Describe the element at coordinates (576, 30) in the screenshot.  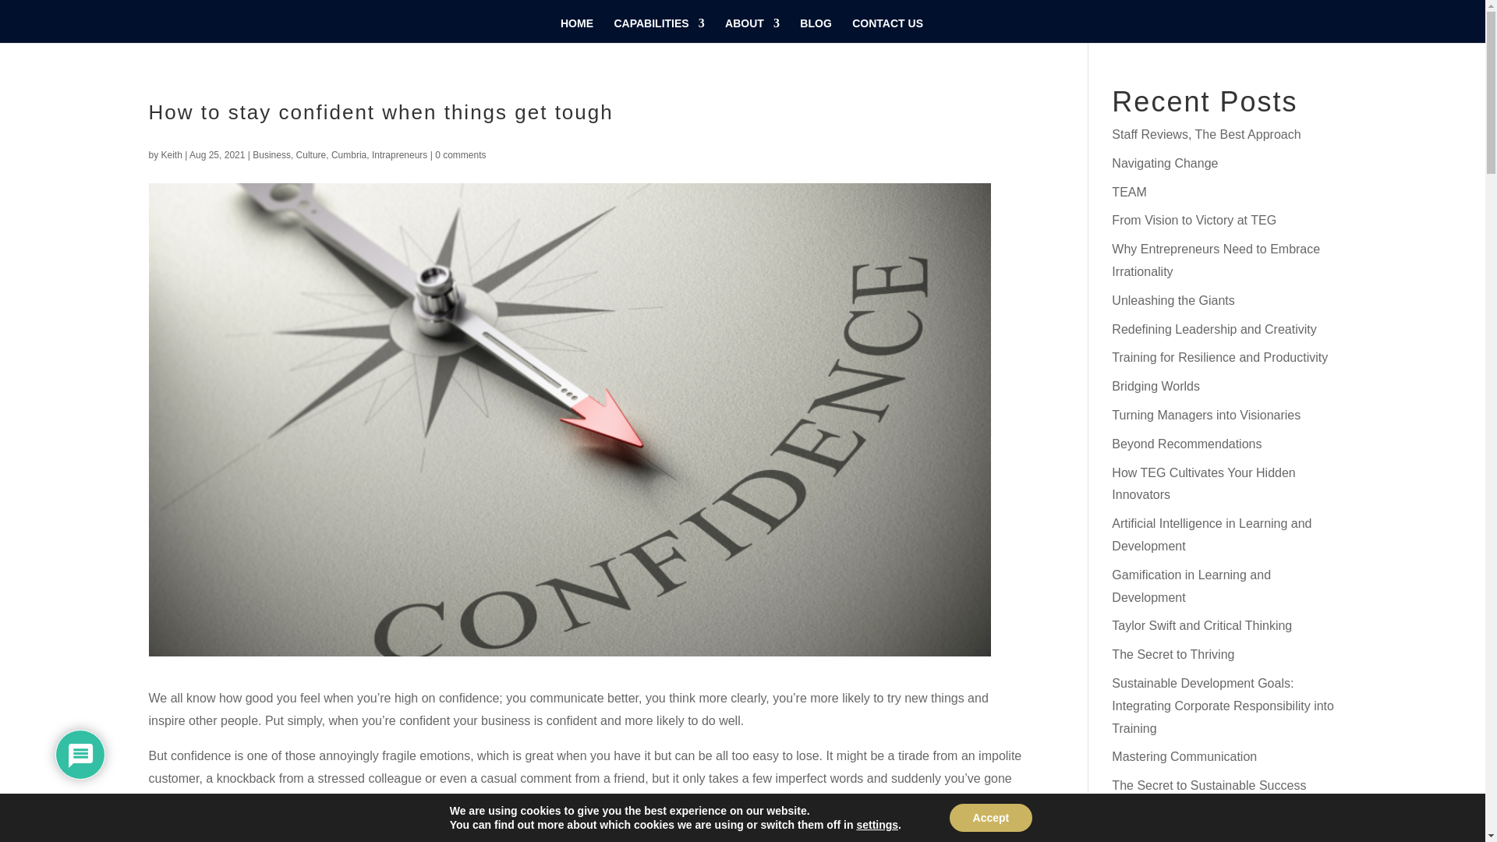
I see `HOME` at that location.